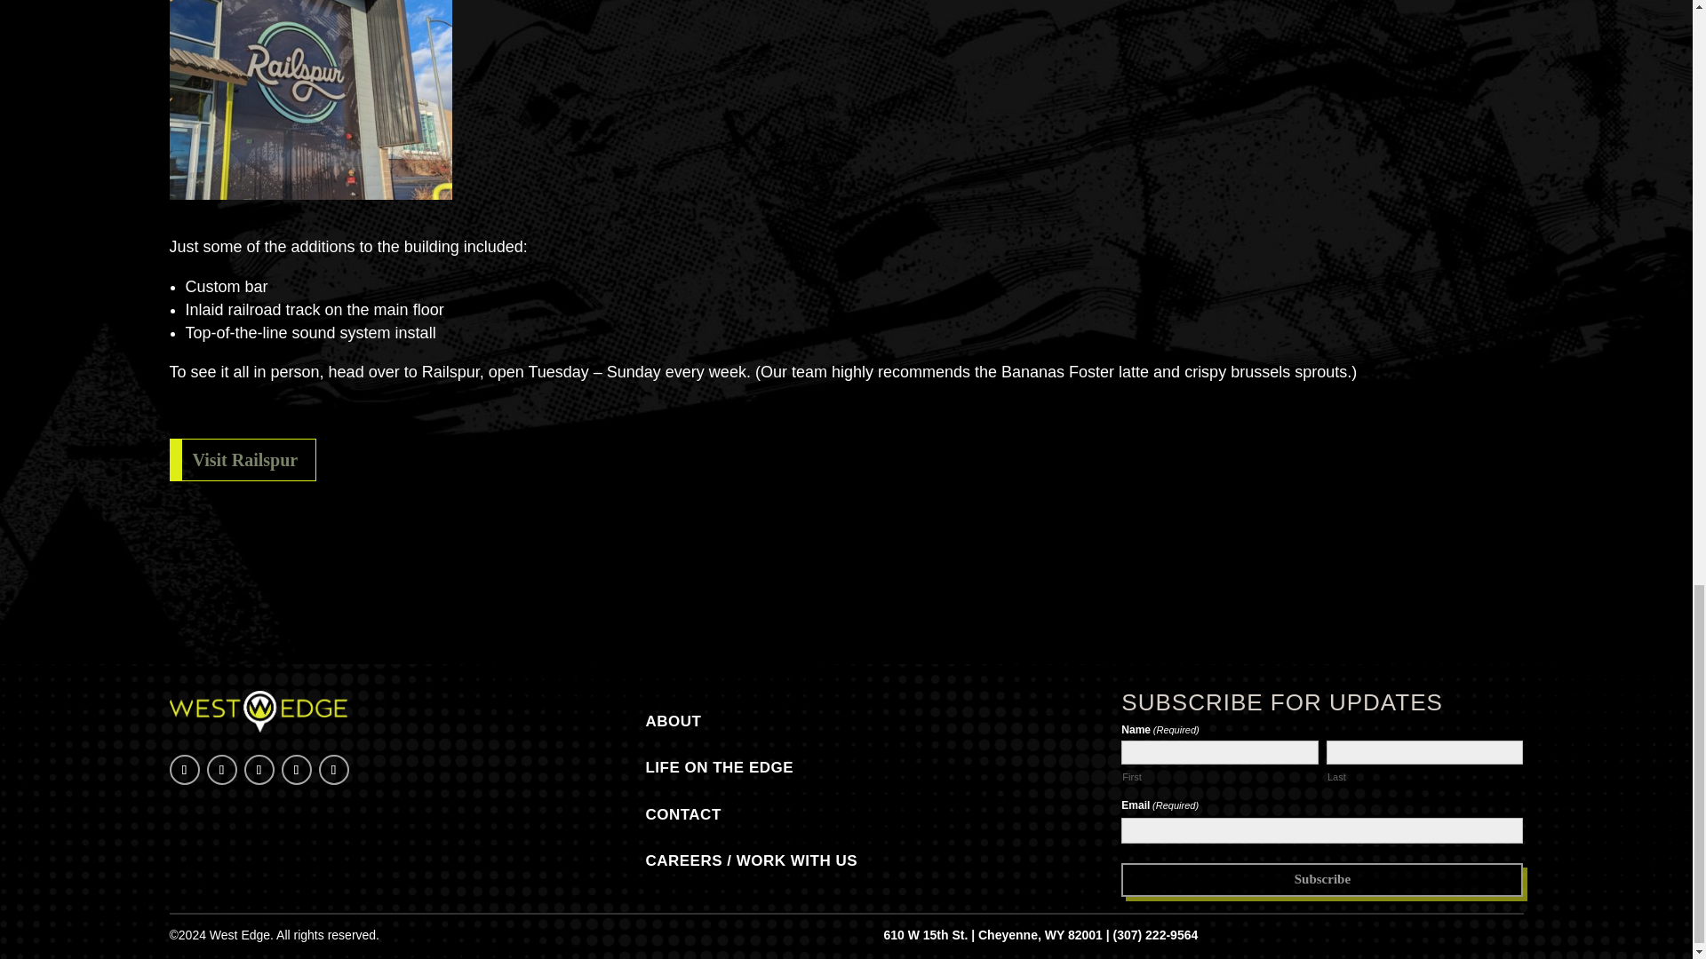 This screenshot has height=959, width=1706. I want to click on Follow on Facebook, so click(184, 769).